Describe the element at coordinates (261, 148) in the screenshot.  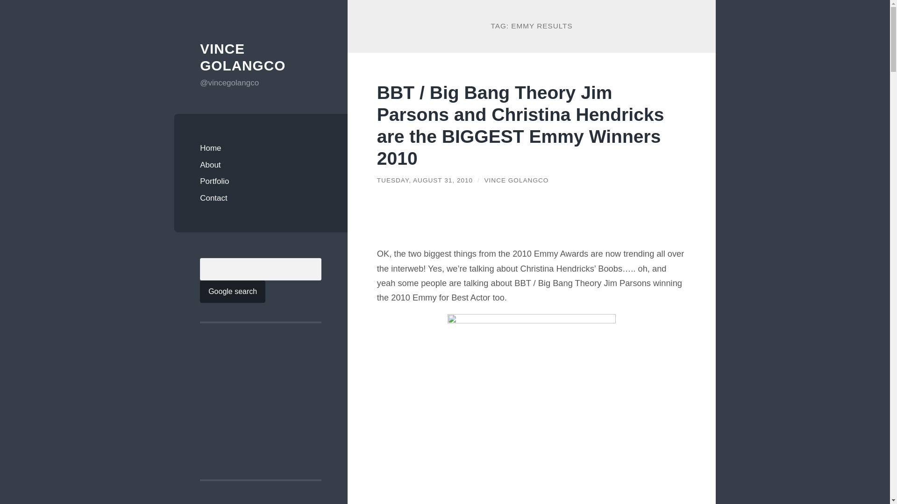
I see `Home` at that location.